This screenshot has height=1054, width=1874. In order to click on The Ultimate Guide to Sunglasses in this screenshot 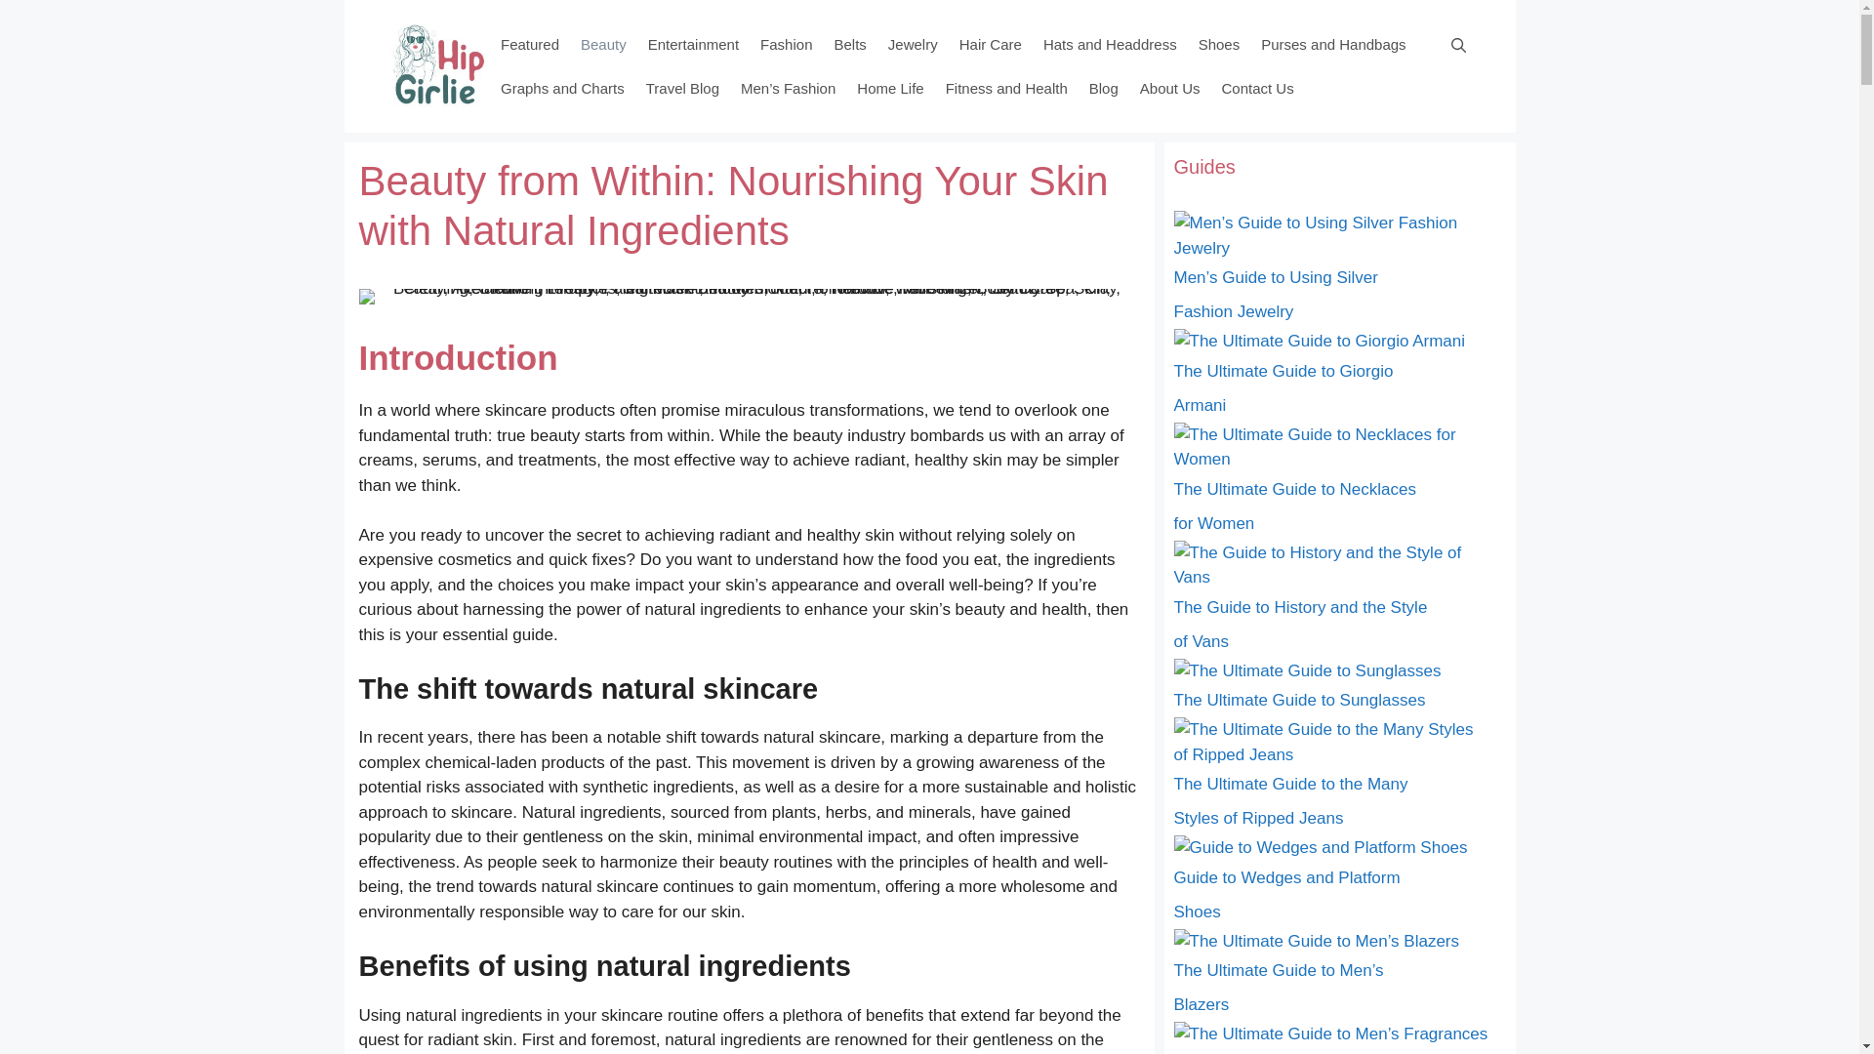, I will do `click(1298, 700)`.